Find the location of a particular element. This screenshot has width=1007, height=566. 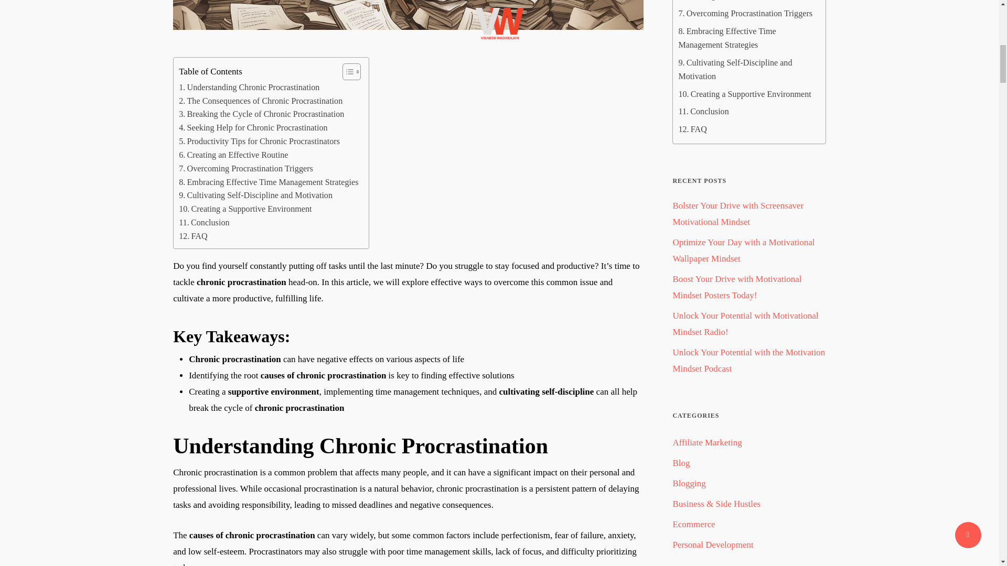

The Consequences of Chronic Procrastination is located at coordinates (260, 101).